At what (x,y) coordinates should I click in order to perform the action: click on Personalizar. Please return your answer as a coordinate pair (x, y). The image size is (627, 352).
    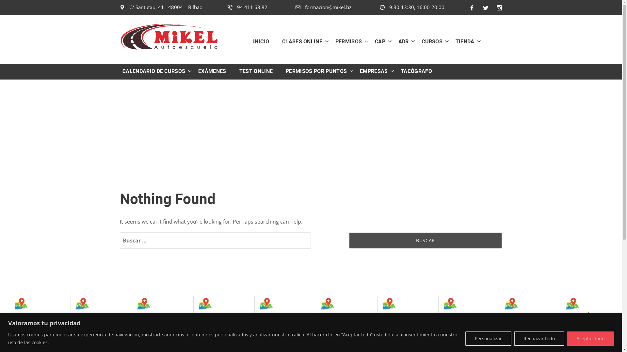
    Looking at the image, I should click on (489, 338).